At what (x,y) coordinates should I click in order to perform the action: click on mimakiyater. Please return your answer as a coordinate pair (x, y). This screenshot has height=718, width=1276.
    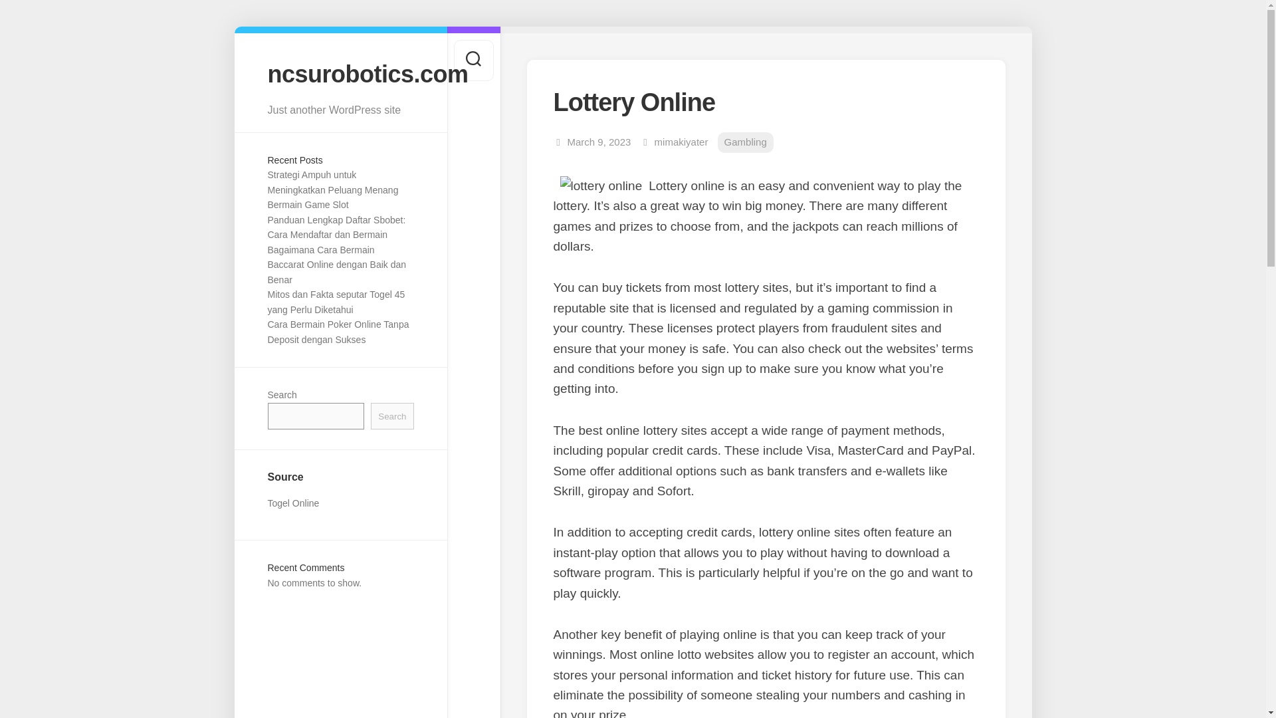
    Looking at the image, I should click on (681, 142).